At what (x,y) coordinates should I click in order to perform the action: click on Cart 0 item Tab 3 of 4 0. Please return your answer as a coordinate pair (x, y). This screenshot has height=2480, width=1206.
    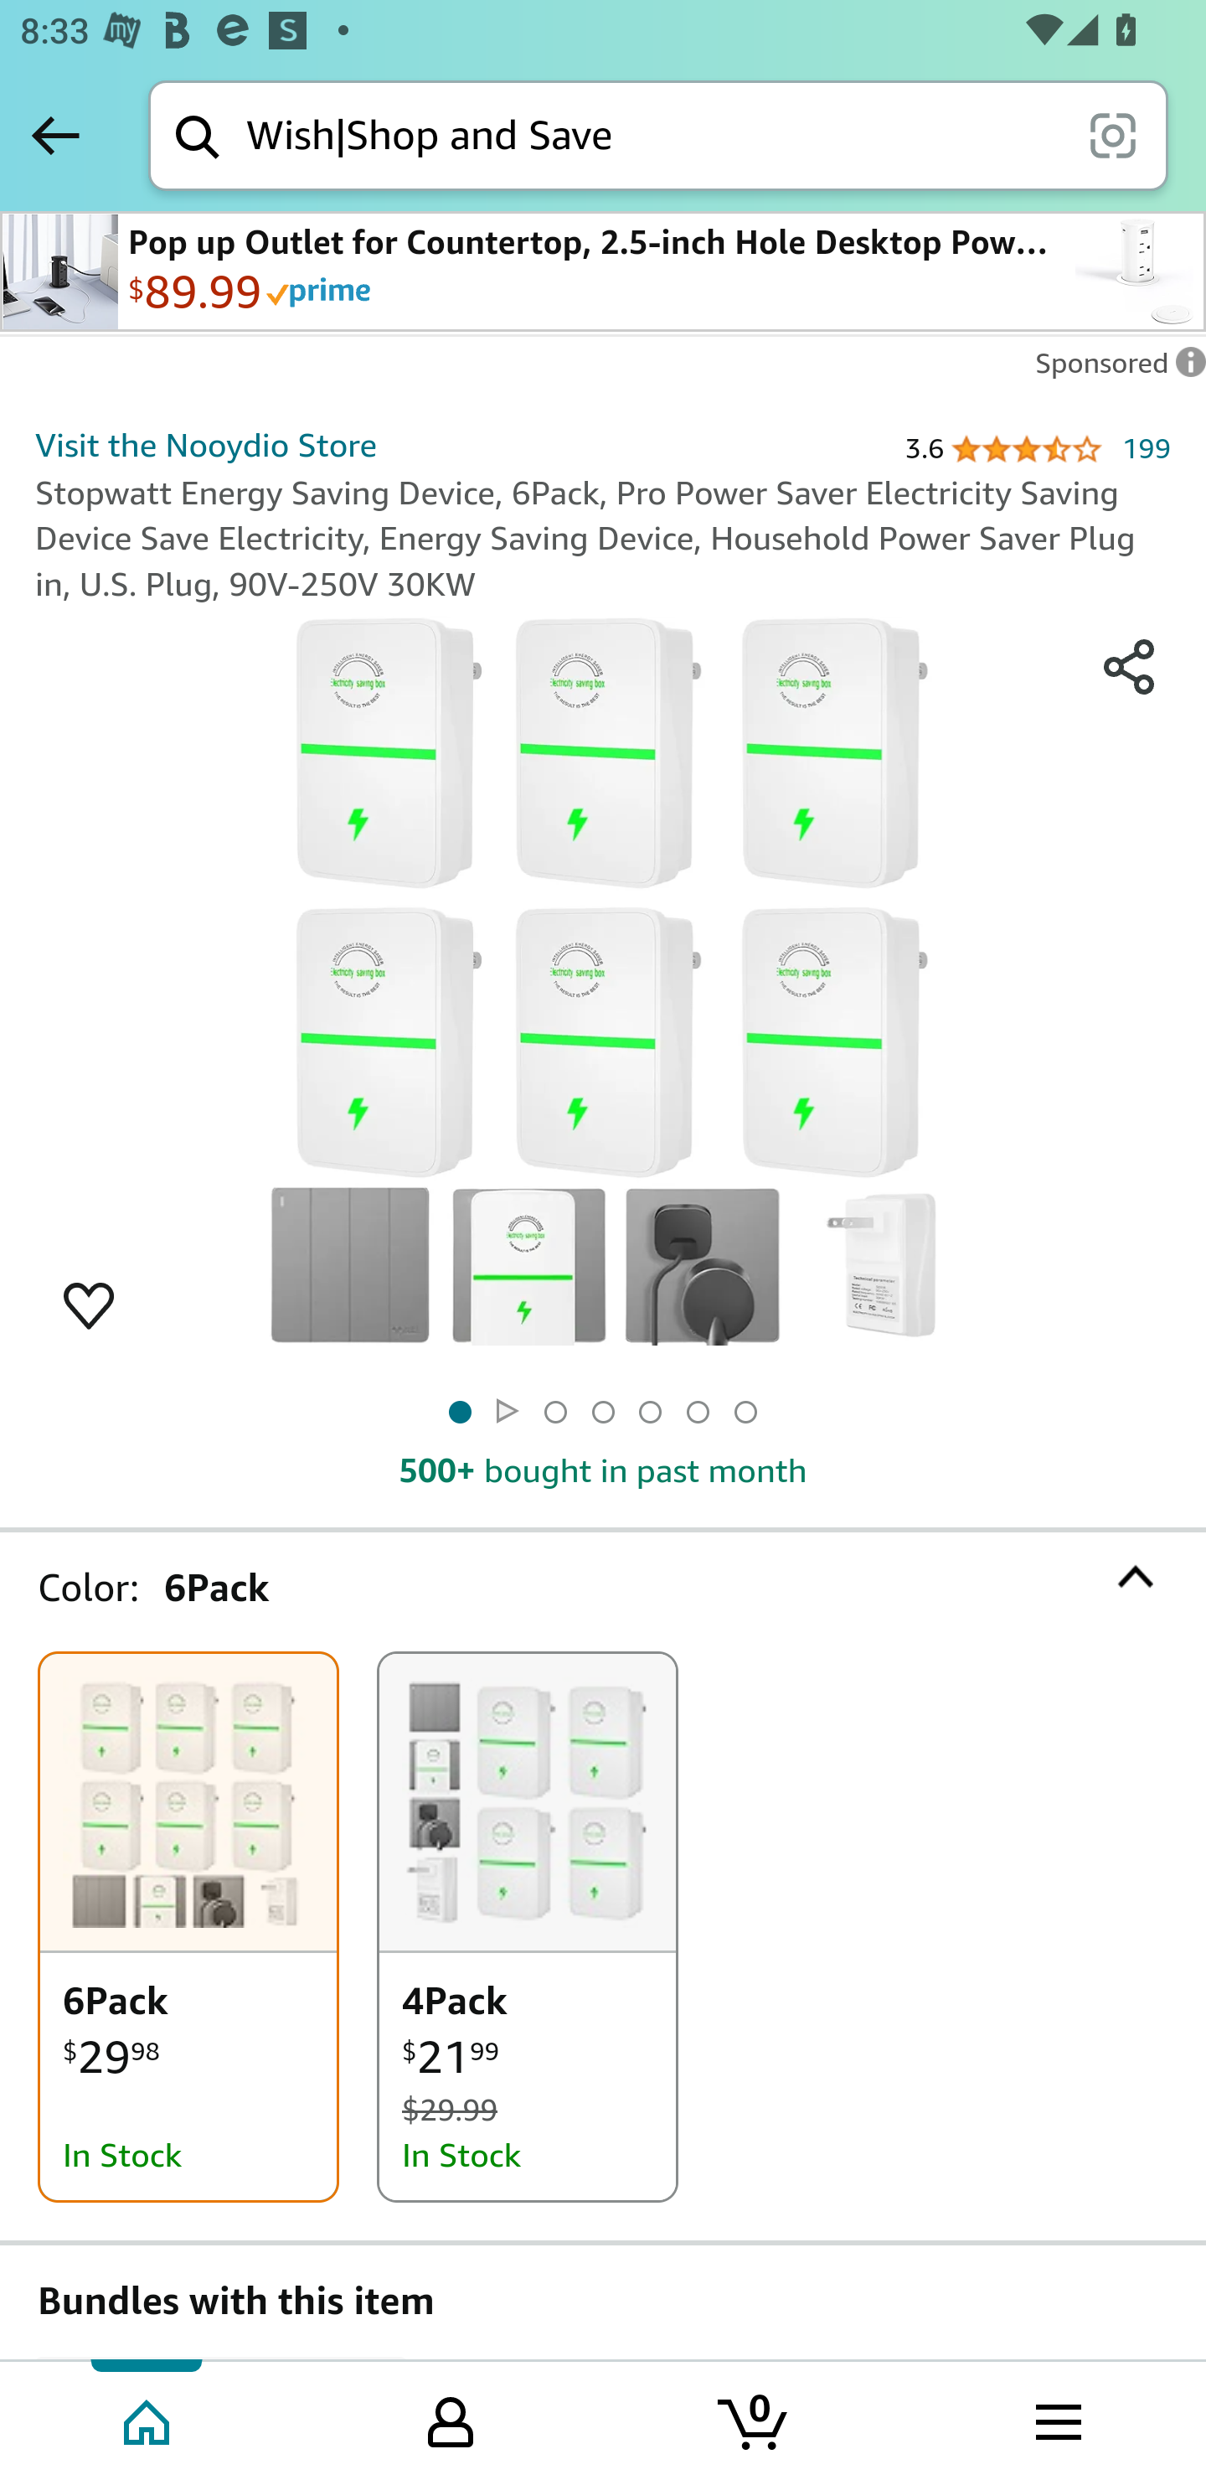
    Looking at the image, I should click on (755, 2419).